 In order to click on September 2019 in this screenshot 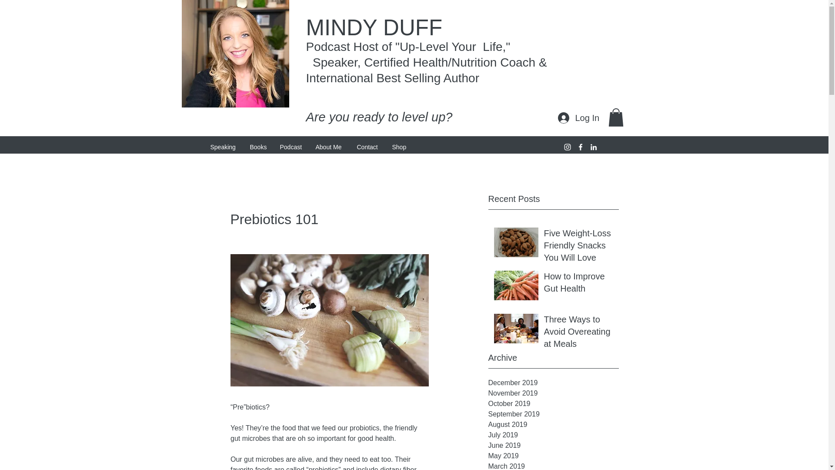, I will do `click(553, 414)`.